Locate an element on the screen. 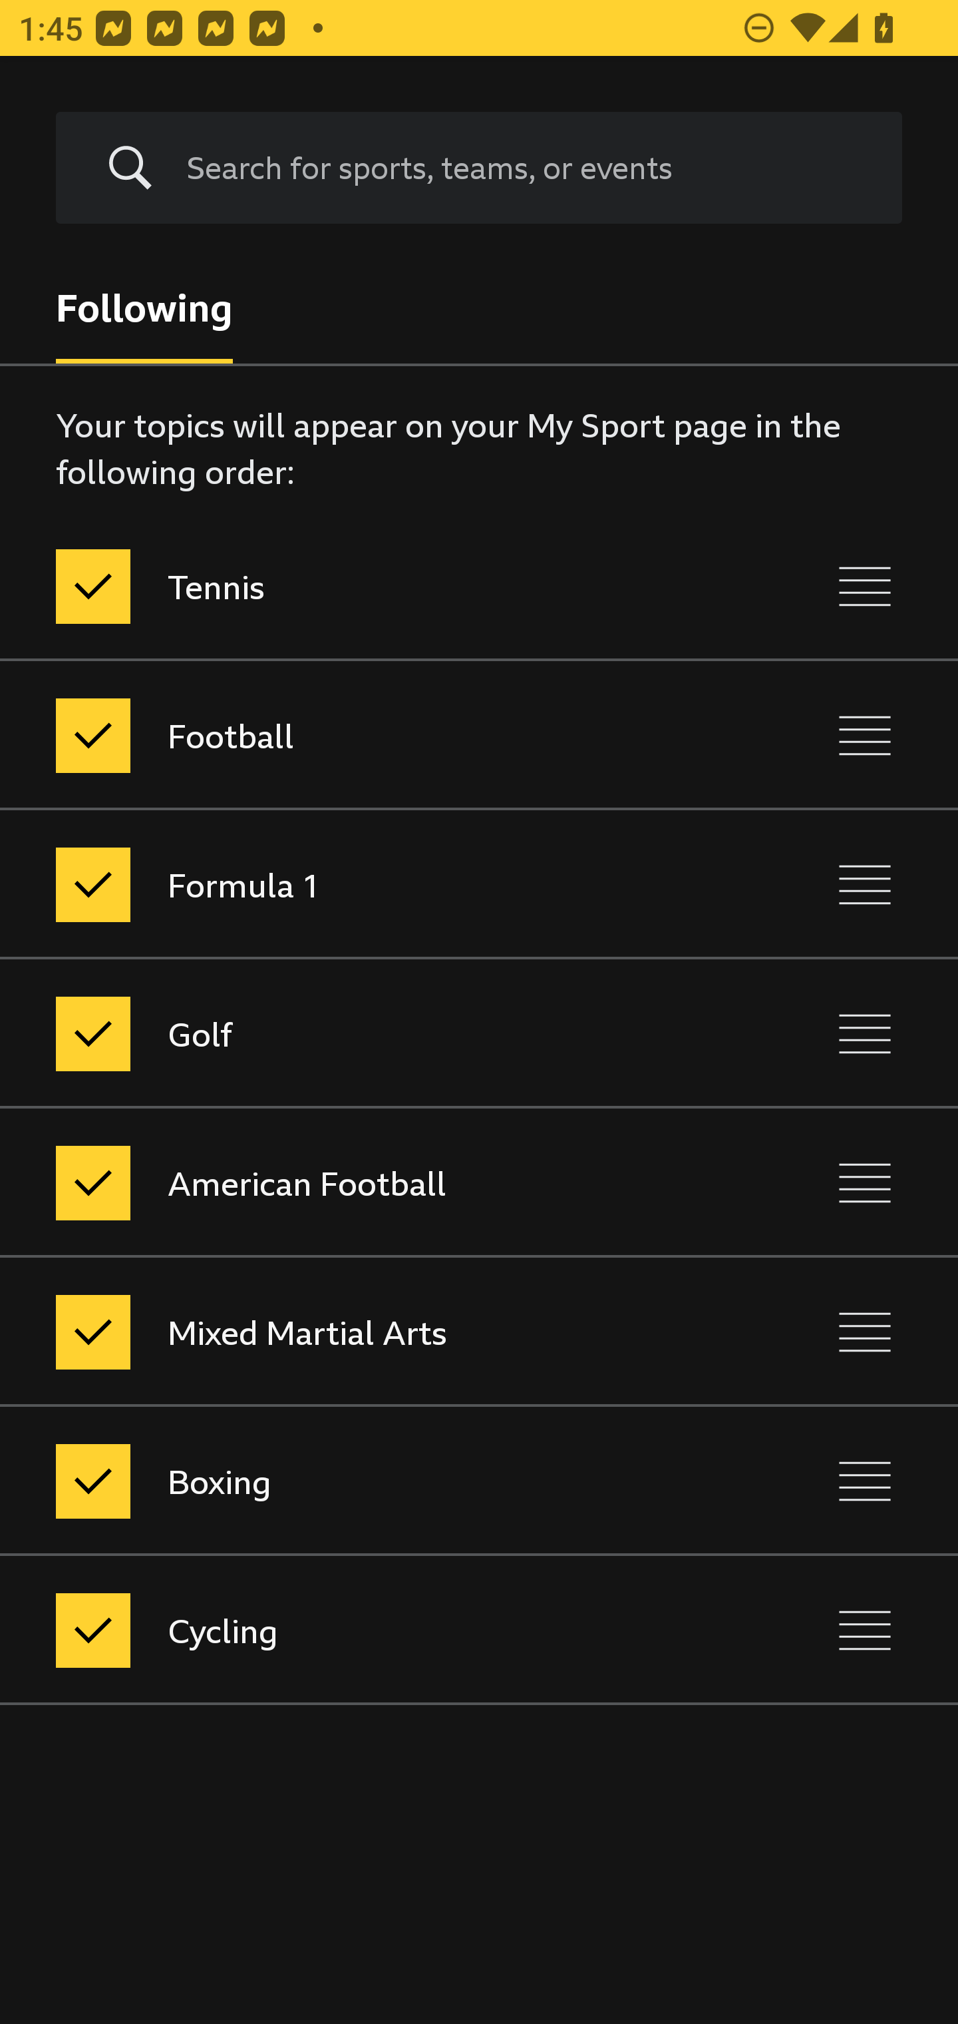 The width and height of the screenshot is (958, 2024). Tennis is located at coordinates (367, 587).